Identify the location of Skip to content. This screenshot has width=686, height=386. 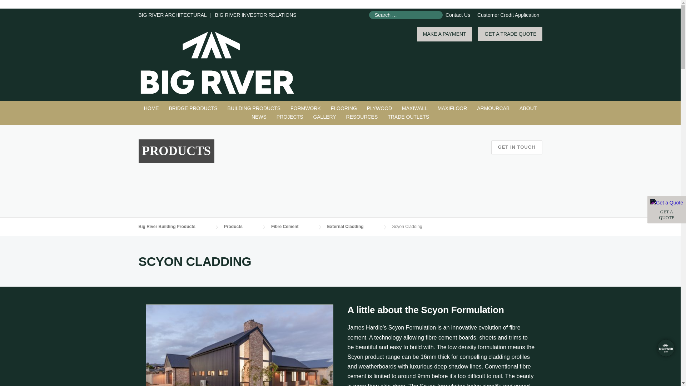
(193, 109).